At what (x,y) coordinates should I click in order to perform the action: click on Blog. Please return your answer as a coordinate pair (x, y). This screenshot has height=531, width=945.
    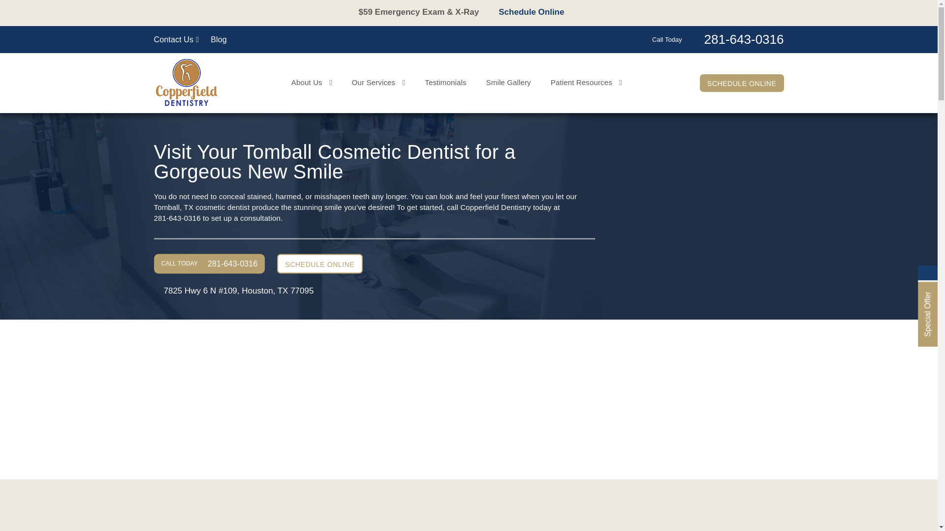
    Looking at the image, I should click on (219, 39).